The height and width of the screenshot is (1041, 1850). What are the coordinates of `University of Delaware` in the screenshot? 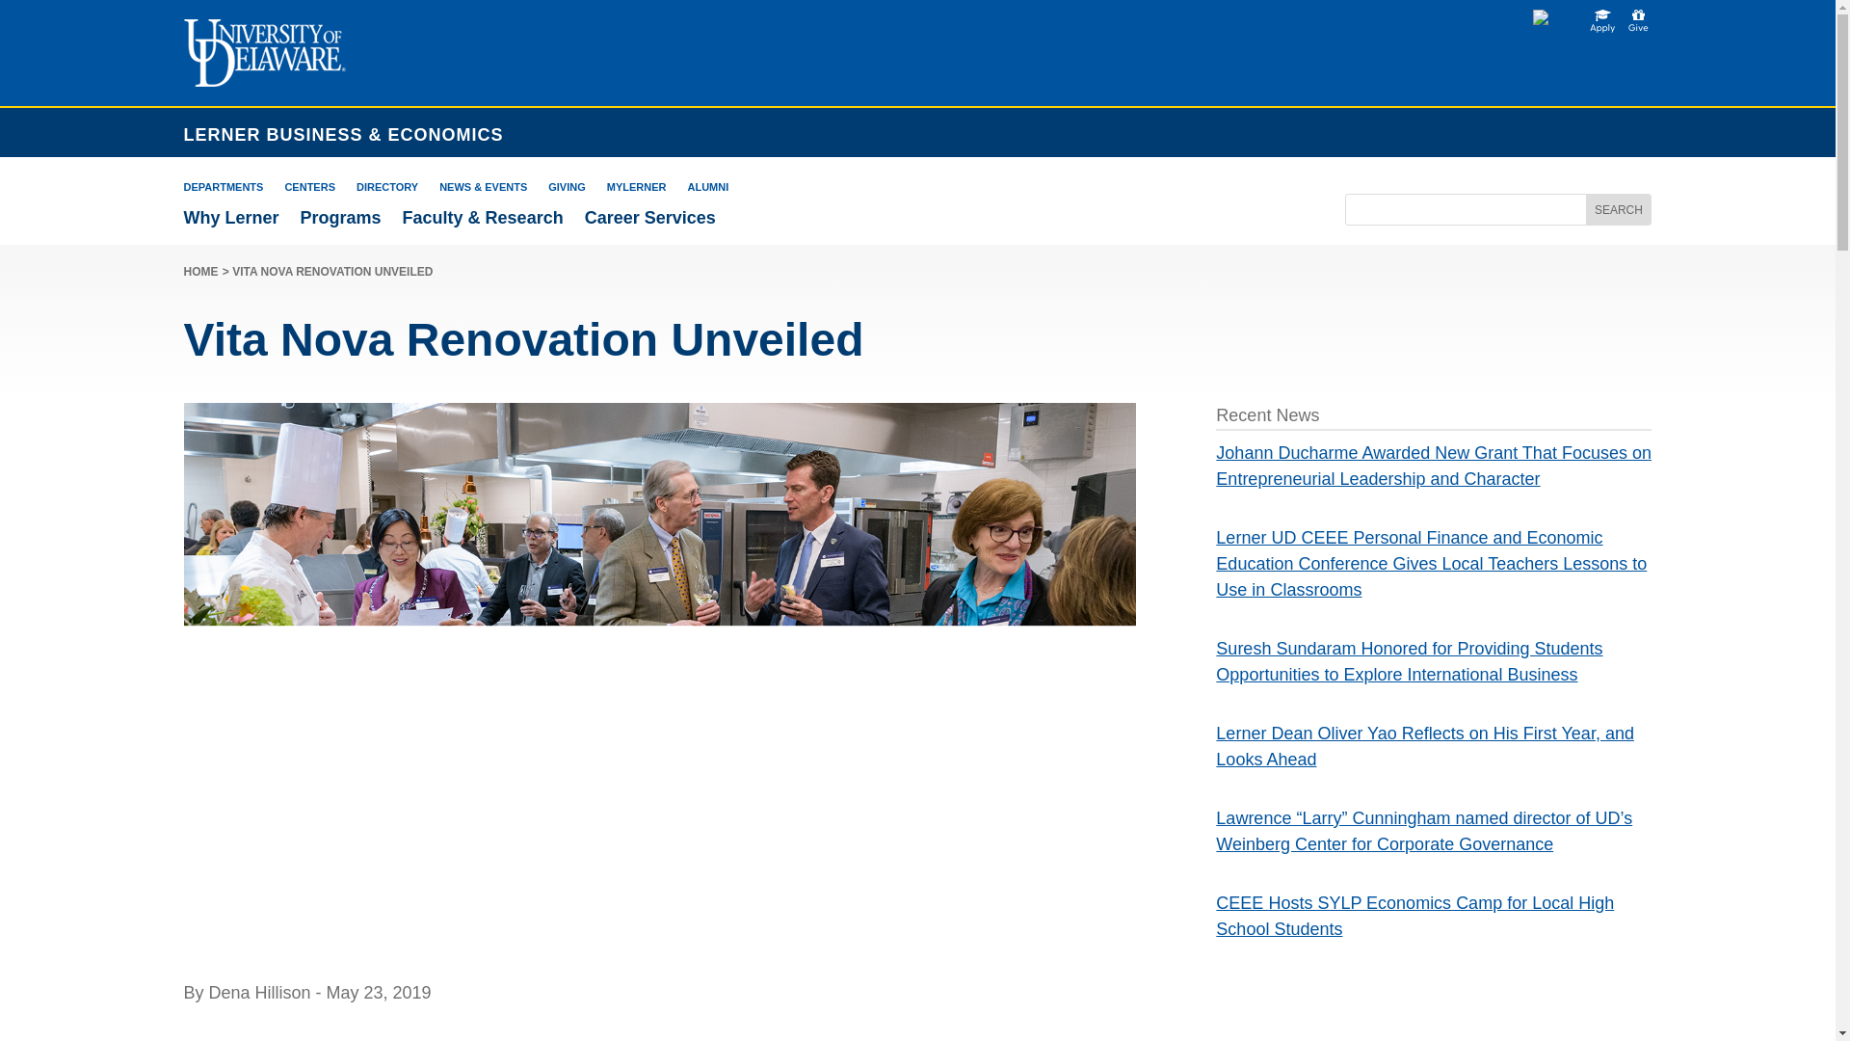 It's located at (264, 52).